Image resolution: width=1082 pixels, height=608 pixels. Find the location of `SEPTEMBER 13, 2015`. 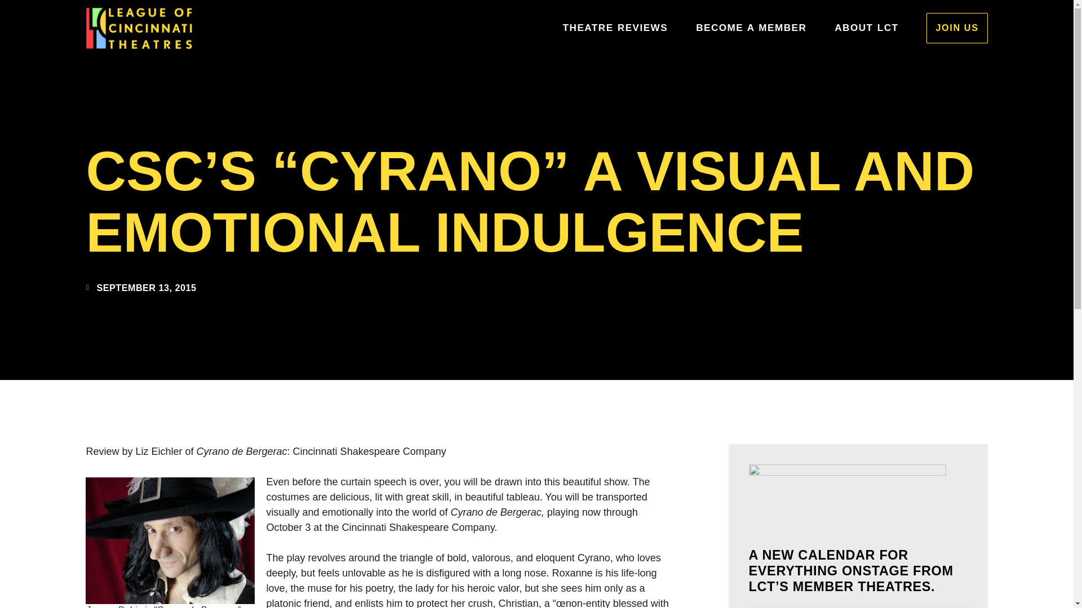

SEPTEMBER 13, 2015 is located at coordinates (140, 287).